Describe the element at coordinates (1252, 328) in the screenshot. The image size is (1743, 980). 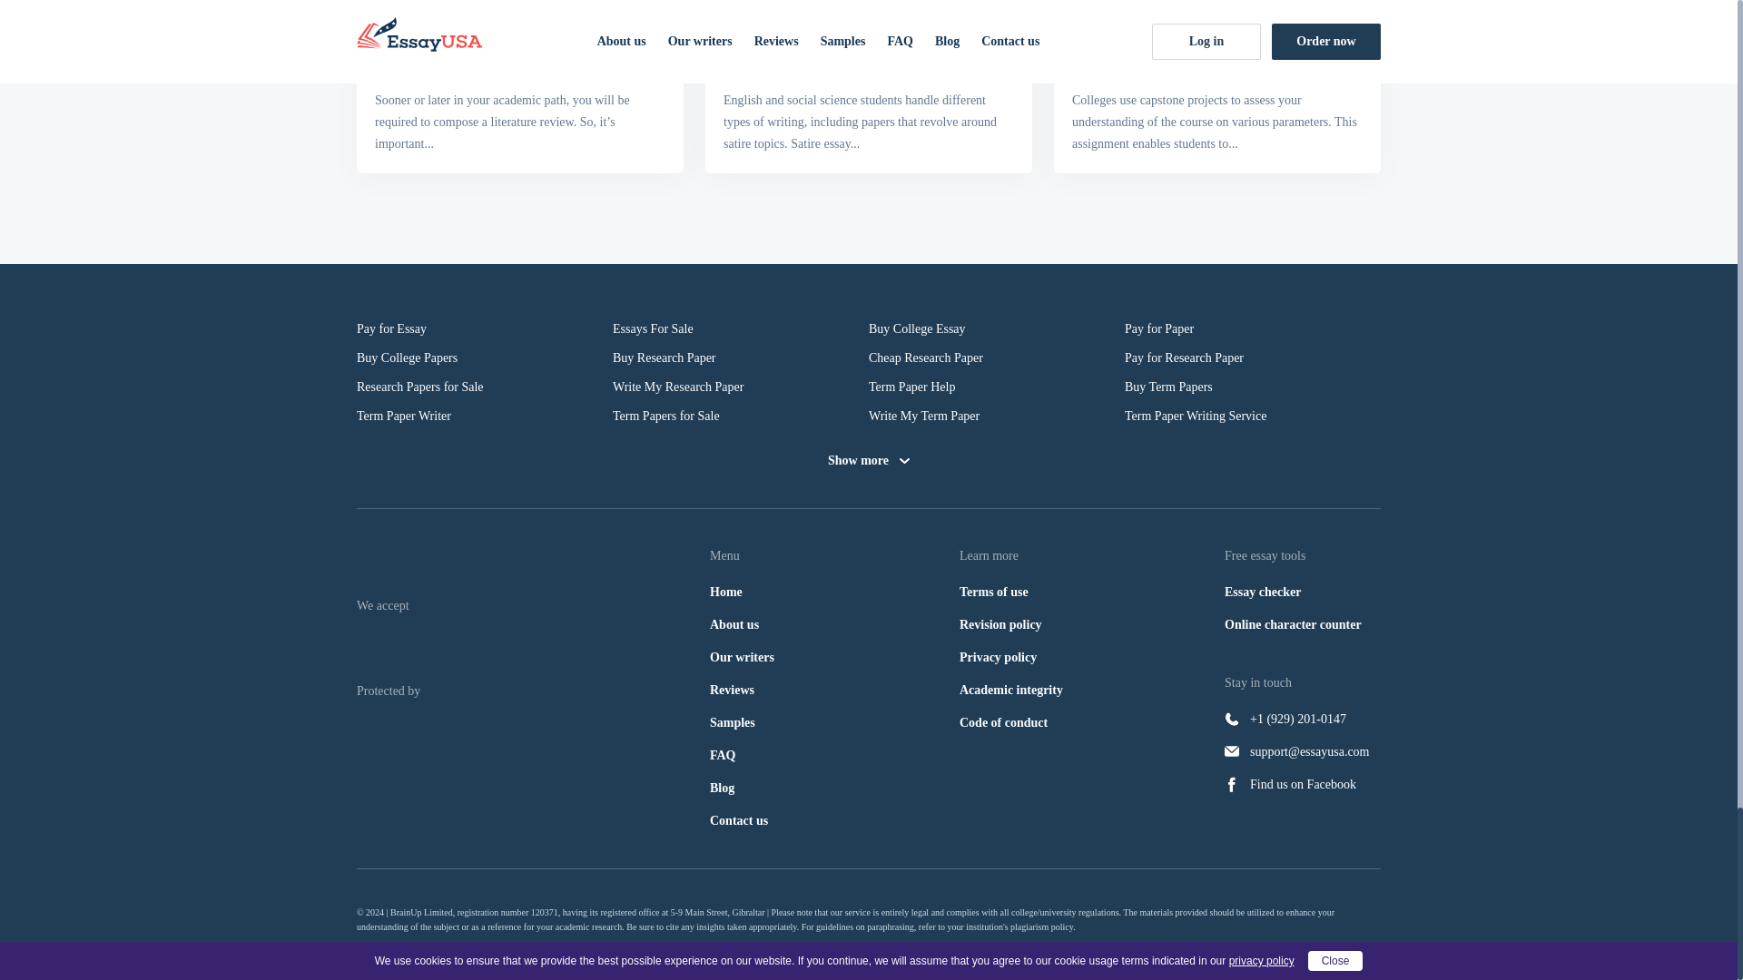
I see `Pay for Paper` at that location.